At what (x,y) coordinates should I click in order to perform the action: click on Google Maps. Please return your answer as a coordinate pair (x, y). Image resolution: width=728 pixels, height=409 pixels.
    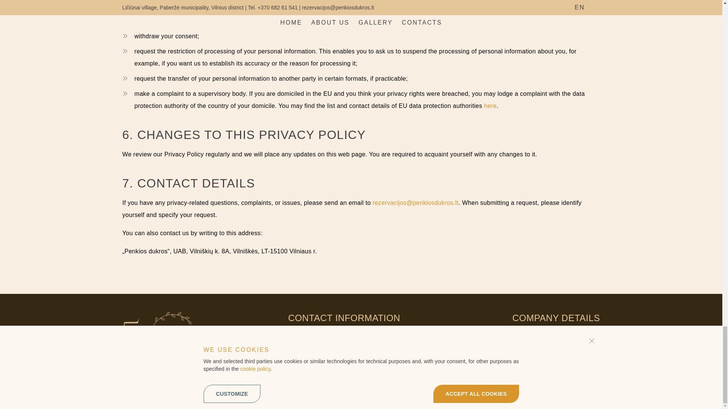
    Looking at the image, I should click on (340, 343).